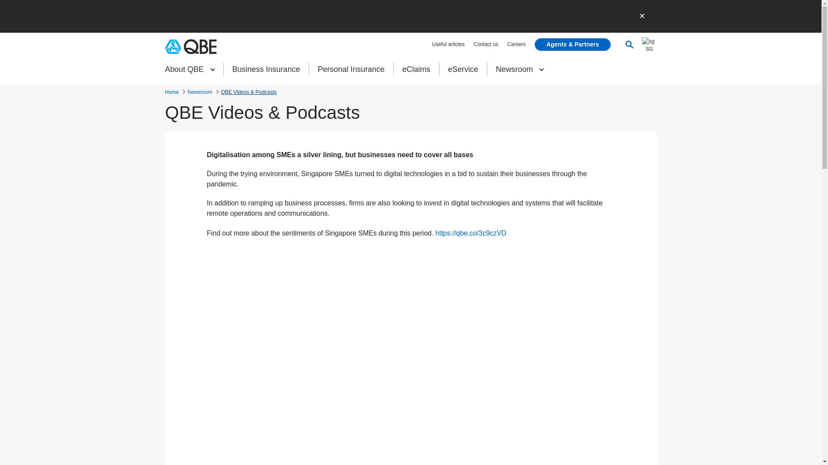  What do you see at coordinates (648, 68) in the screenshot?
I see `search` at bounding box center [648, 68].